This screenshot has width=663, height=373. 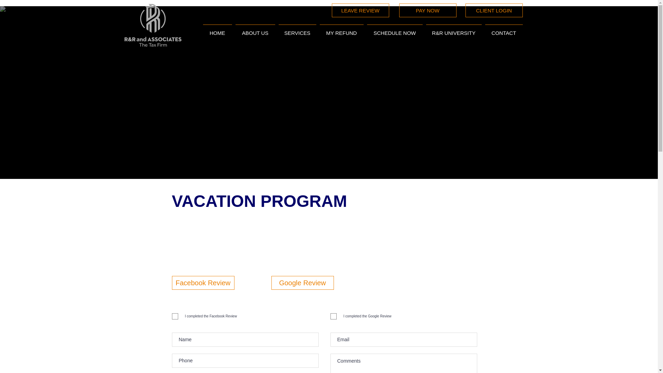 I want to click on CLIENT LOGIN, so click(x=494, y=10).